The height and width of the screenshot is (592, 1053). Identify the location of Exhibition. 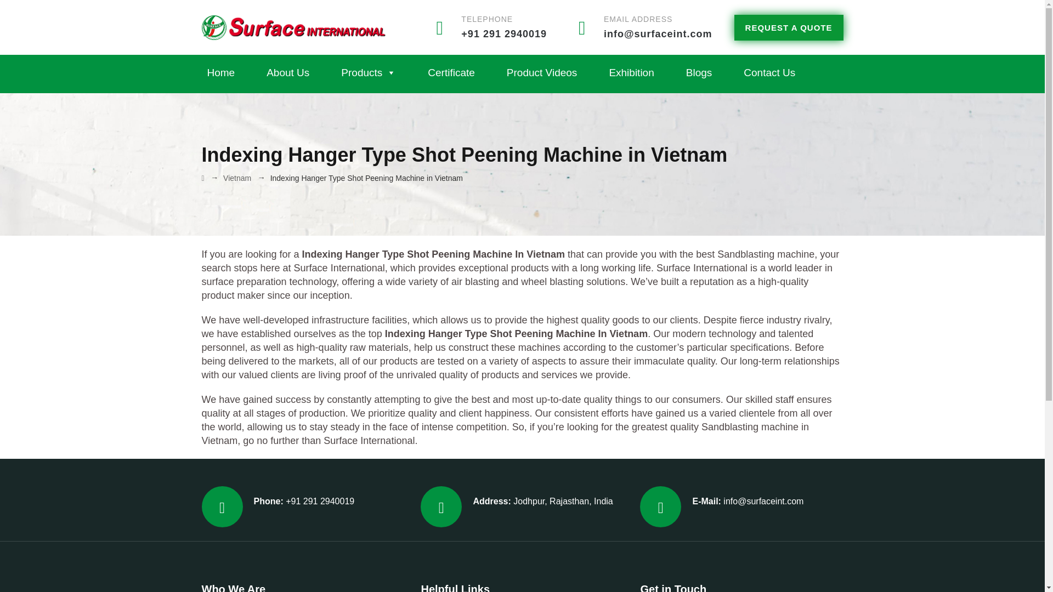
(631, 73).